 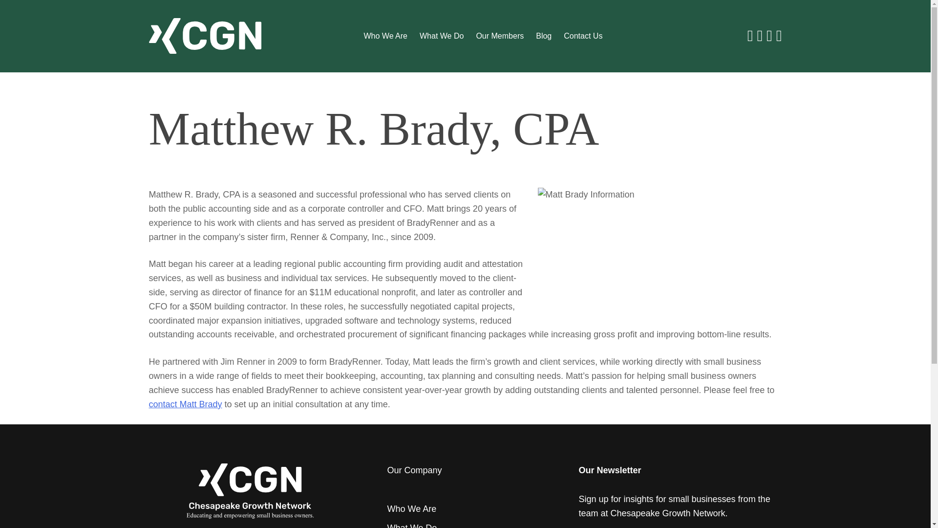 I want to click on Who We Are, so click(x=412, y=508).